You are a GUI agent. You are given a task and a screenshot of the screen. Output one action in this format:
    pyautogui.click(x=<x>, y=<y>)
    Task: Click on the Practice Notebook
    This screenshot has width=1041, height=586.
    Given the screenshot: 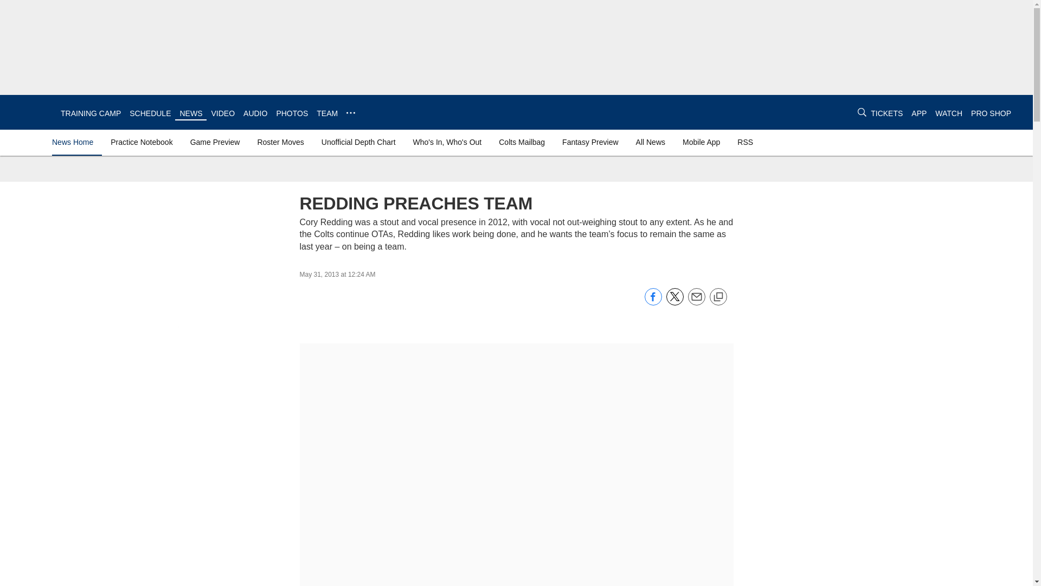 What is the action you would take?
    pyautogui.click(x=141, y=142)
    